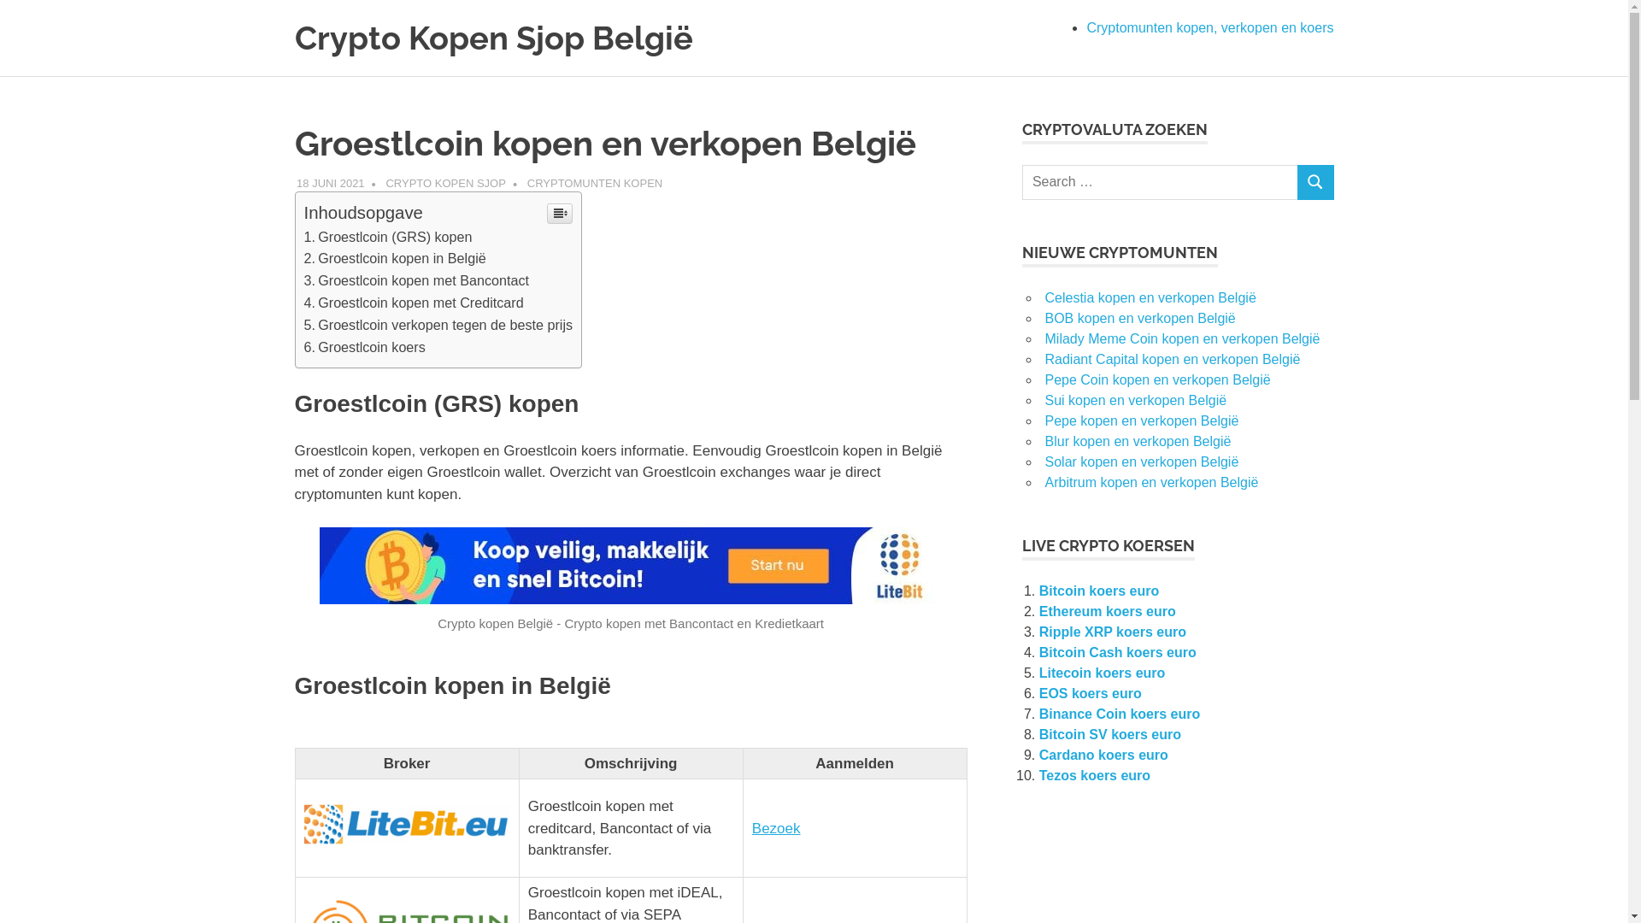 Image resolution: width=1641 pixels, height=923 pixels. I want to click on Cardano koers euro, so click(1104, 755).